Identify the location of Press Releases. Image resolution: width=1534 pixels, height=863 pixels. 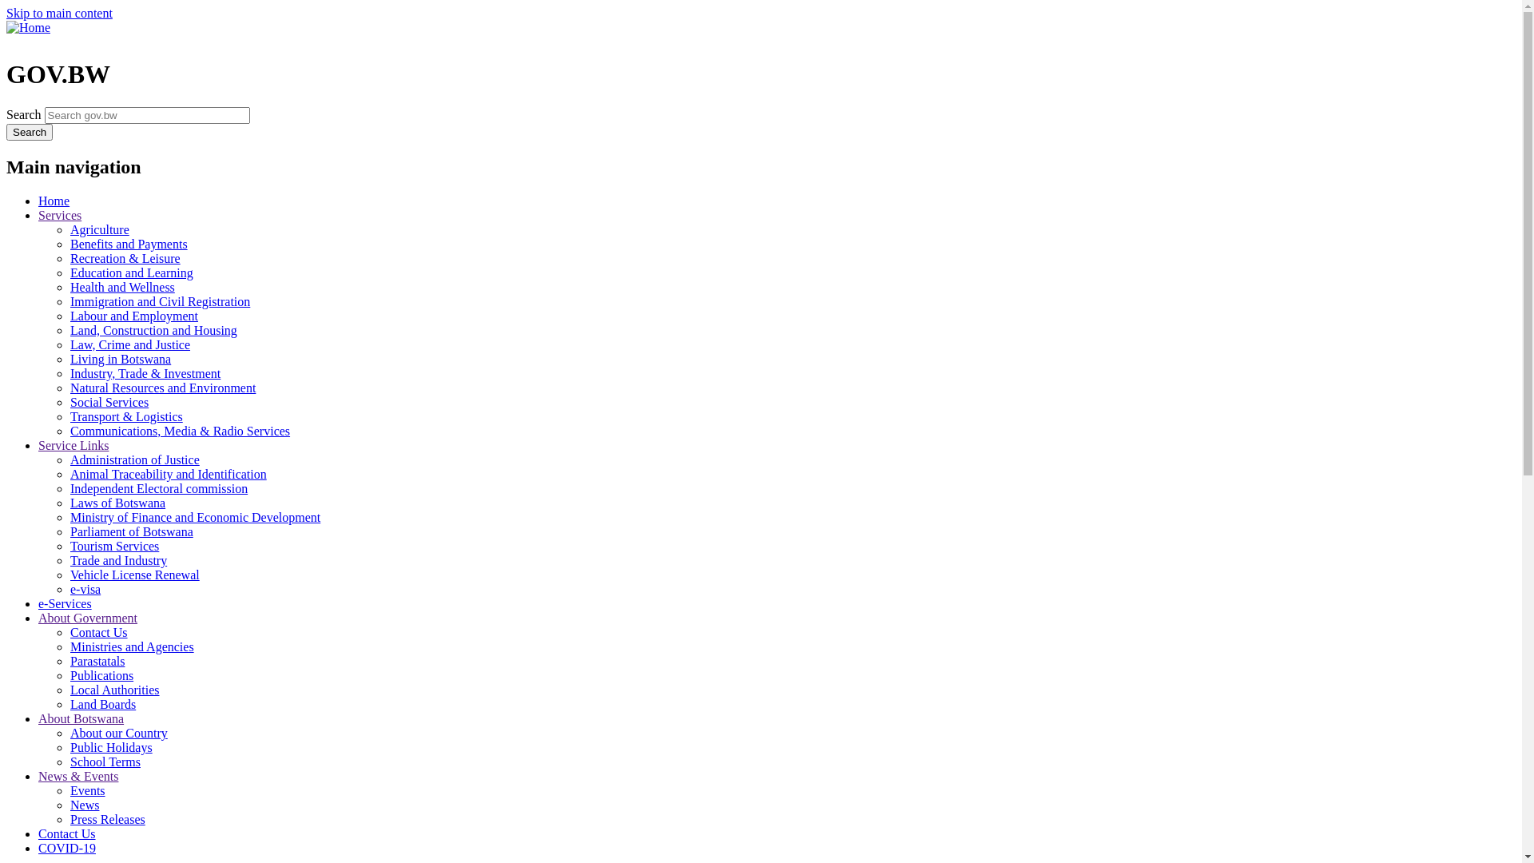
(108, 820).